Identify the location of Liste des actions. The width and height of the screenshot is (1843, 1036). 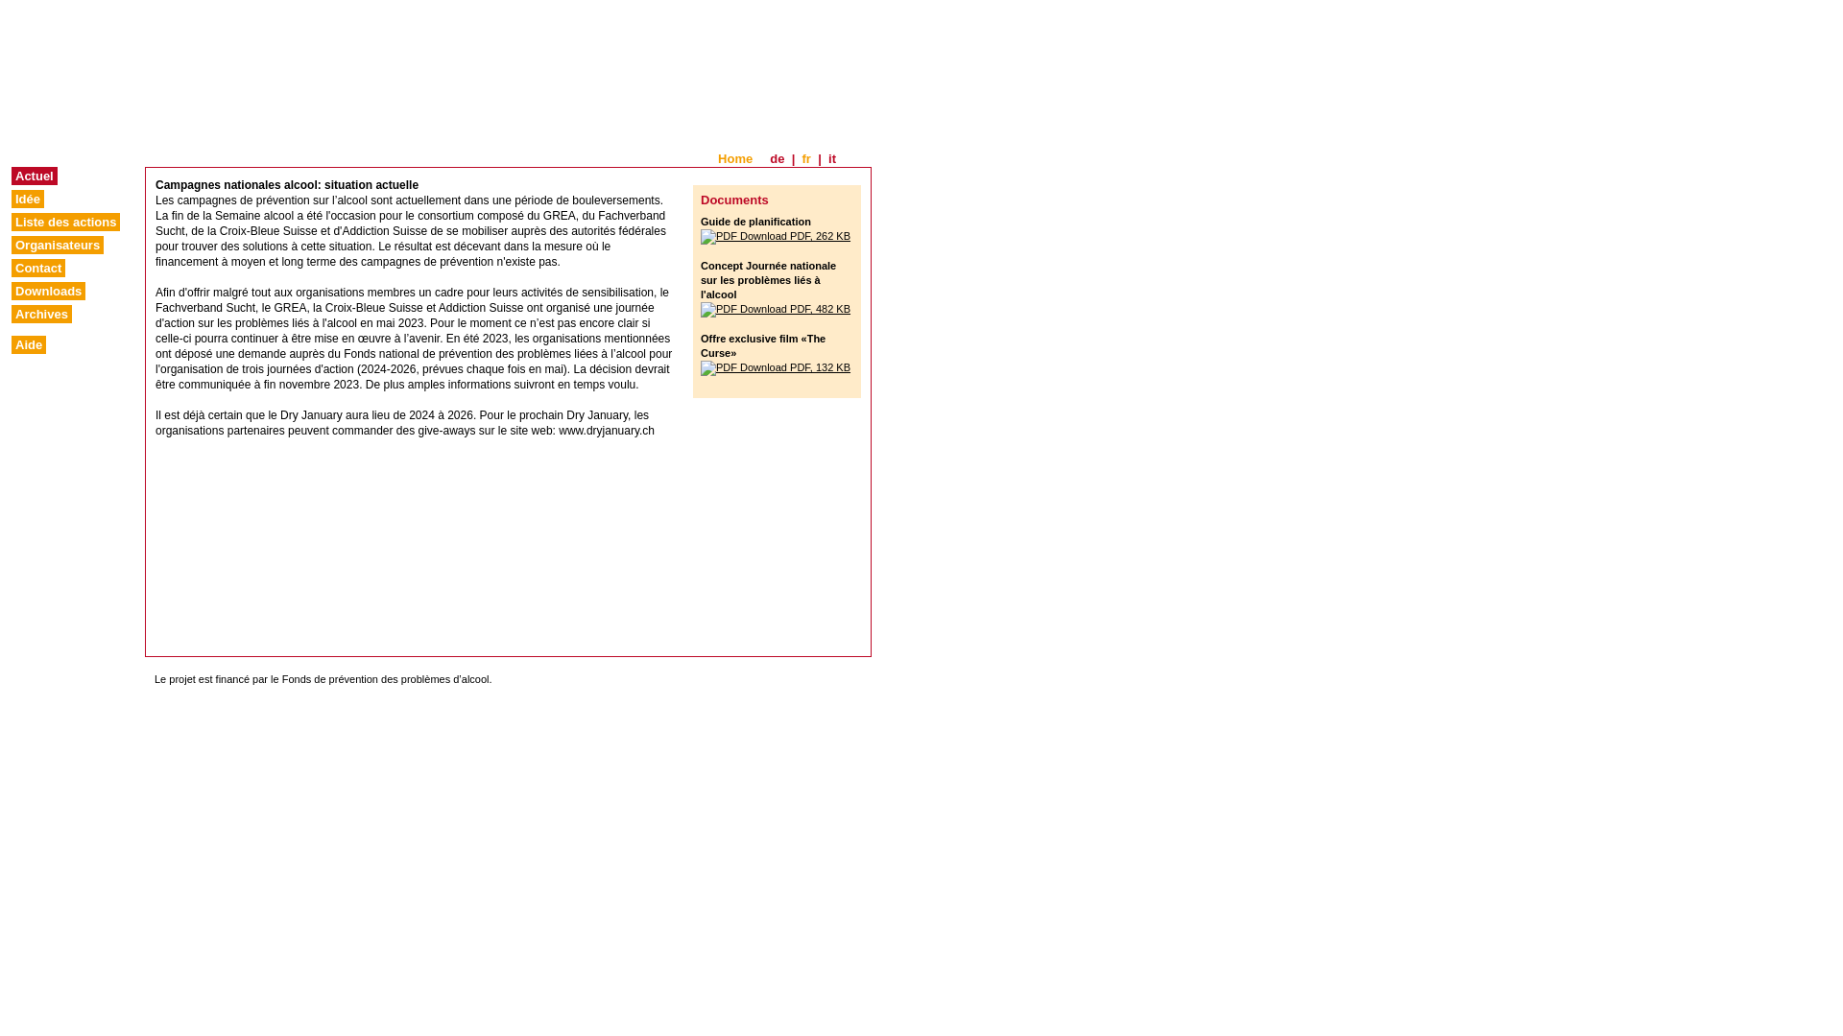
(65, 223).